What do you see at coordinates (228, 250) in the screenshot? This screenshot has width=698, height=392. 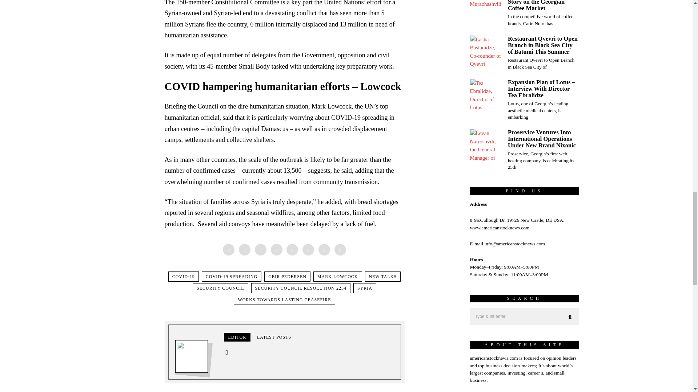 I see `Facebook` at bounding box center [228, 250].